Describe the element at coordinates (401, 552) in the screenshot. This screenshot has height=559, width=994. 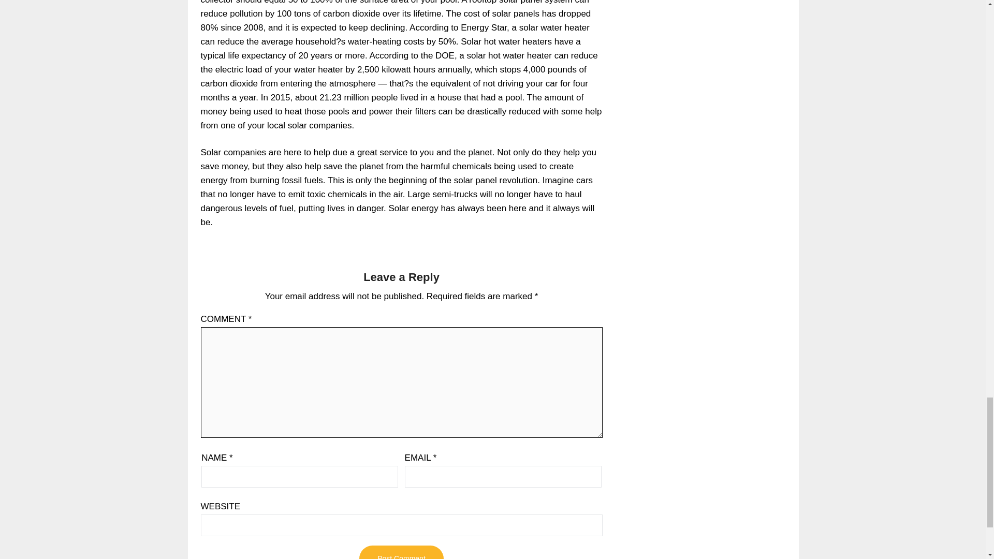
I see `Post Comment` at that location.